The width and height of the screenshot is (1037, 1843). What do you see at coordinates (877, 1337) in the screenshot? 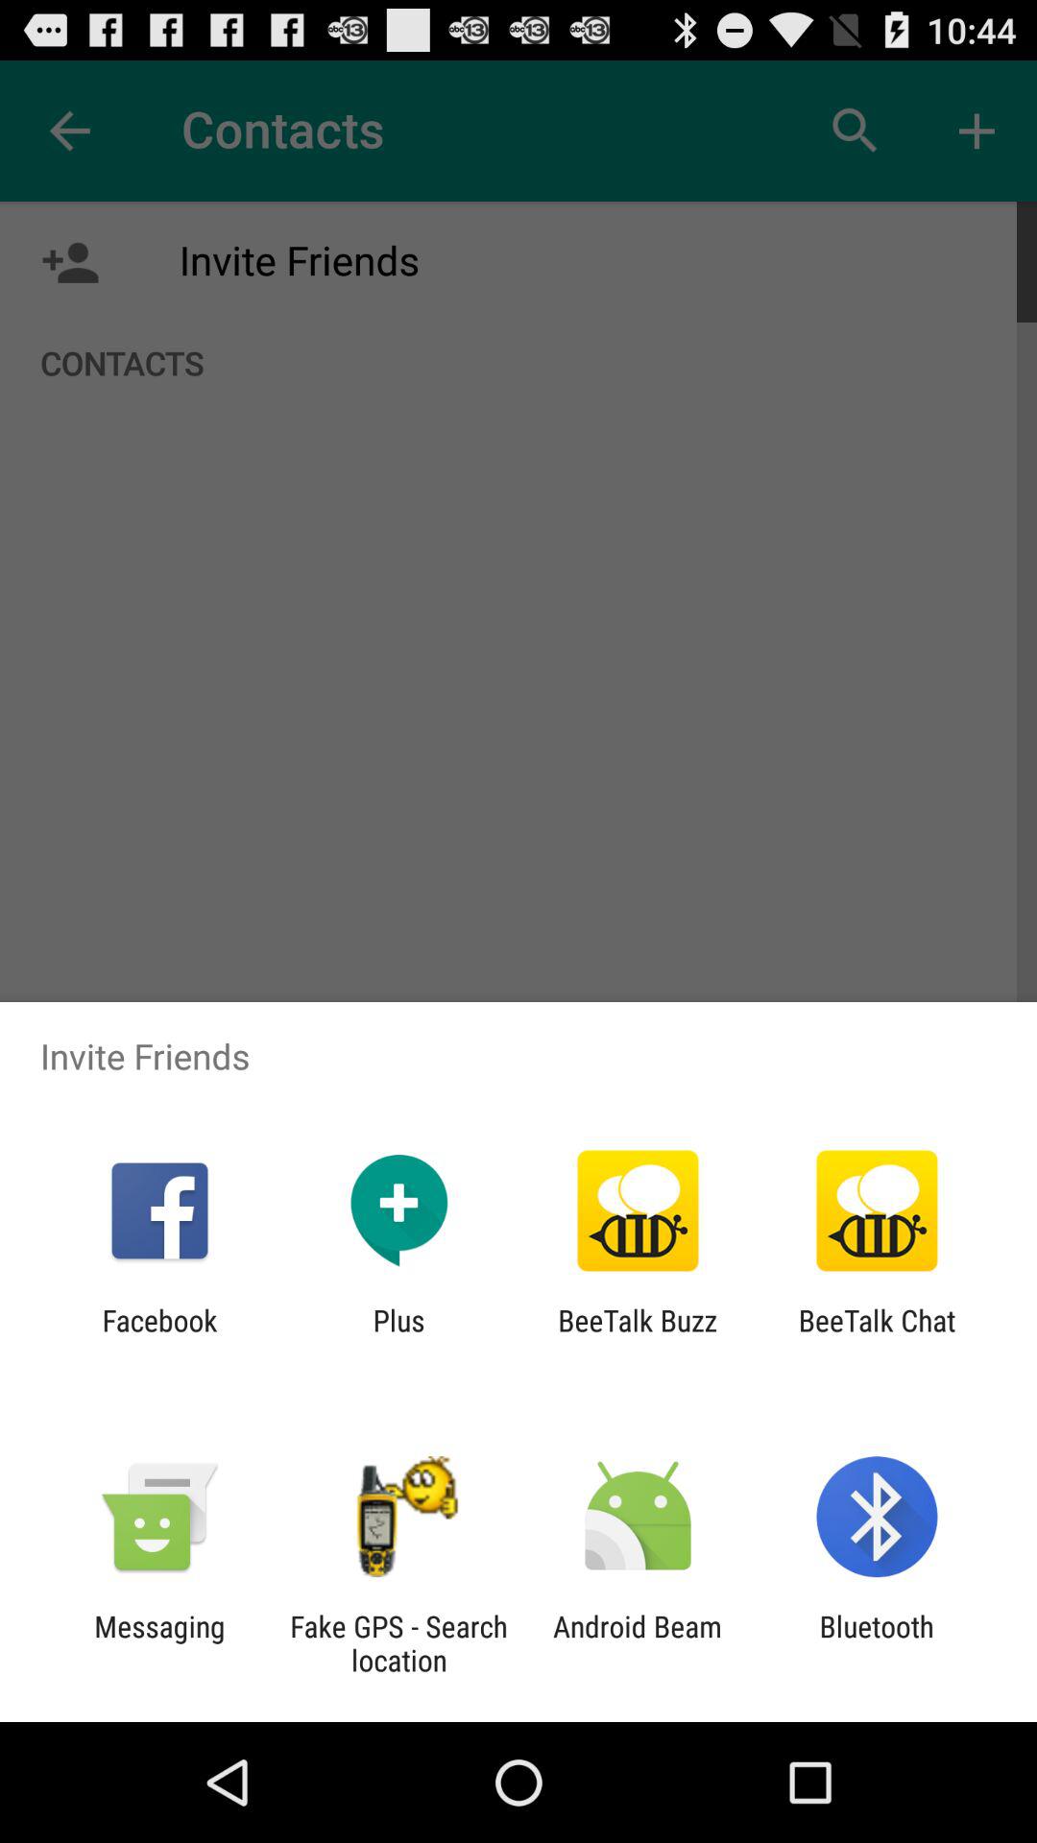
I see `scroll to beetalk chat` at bounding box center [877, 1337].